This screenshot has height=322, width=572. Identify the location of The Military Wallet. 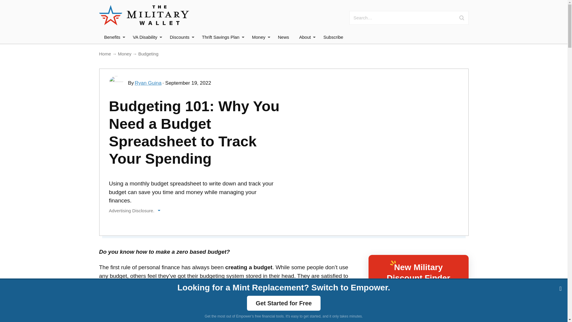
(144, 15).